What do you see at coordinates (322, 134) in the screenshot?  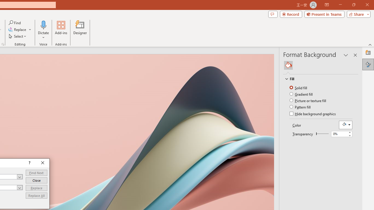 I see `Transparency` at bounding box center [322, 134].